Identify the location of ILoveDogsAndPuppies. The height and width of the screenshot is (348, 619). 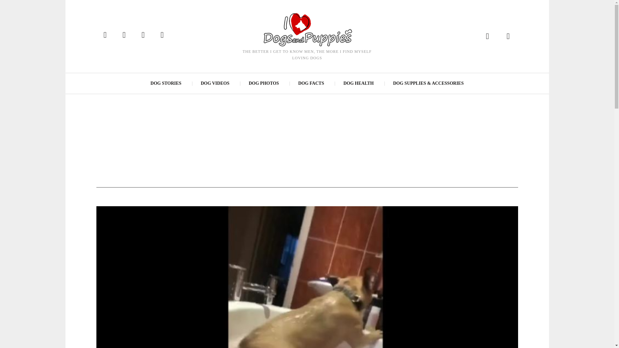
(307, 29).